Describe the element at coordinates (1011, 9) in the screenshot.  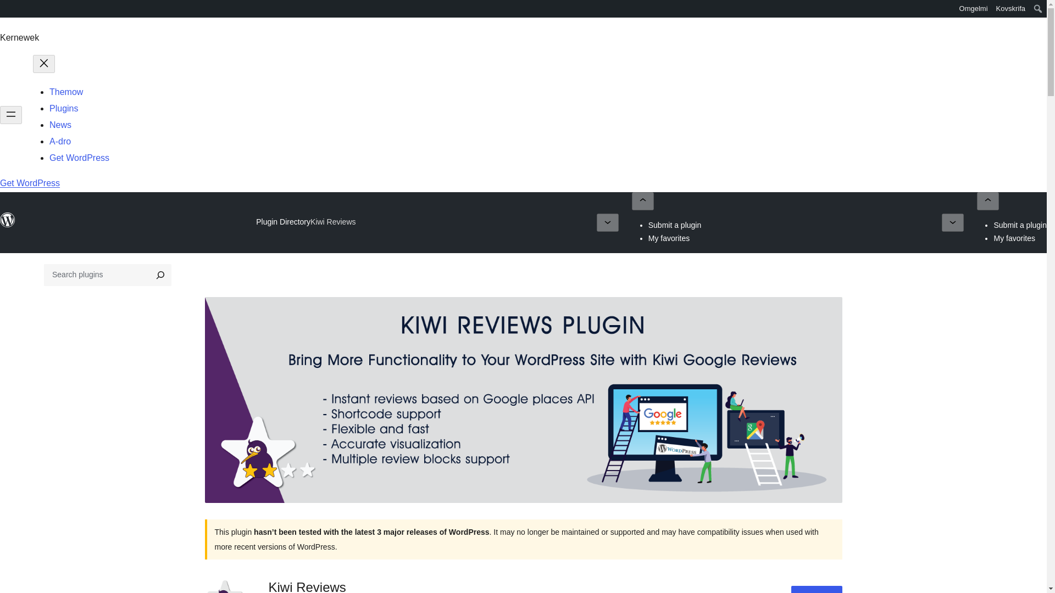
I see `Kovskrifa` at that location.